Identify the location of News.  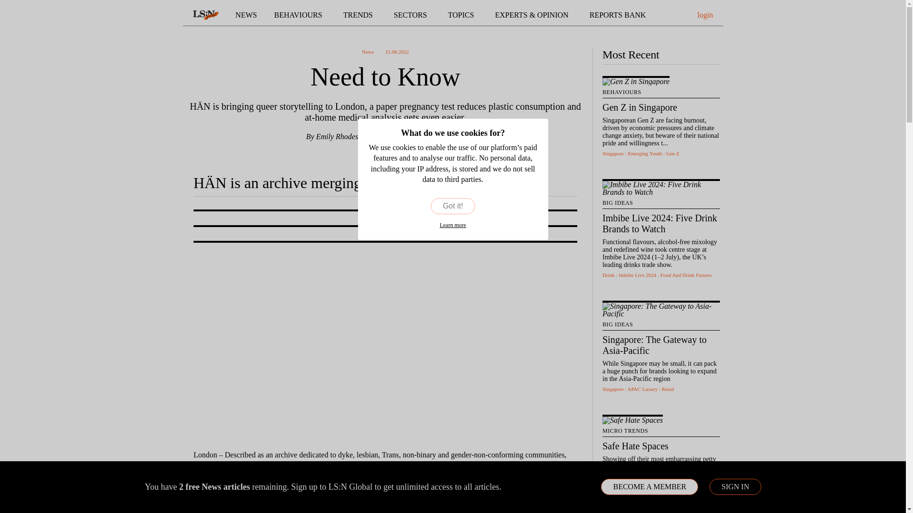
(246, 15).